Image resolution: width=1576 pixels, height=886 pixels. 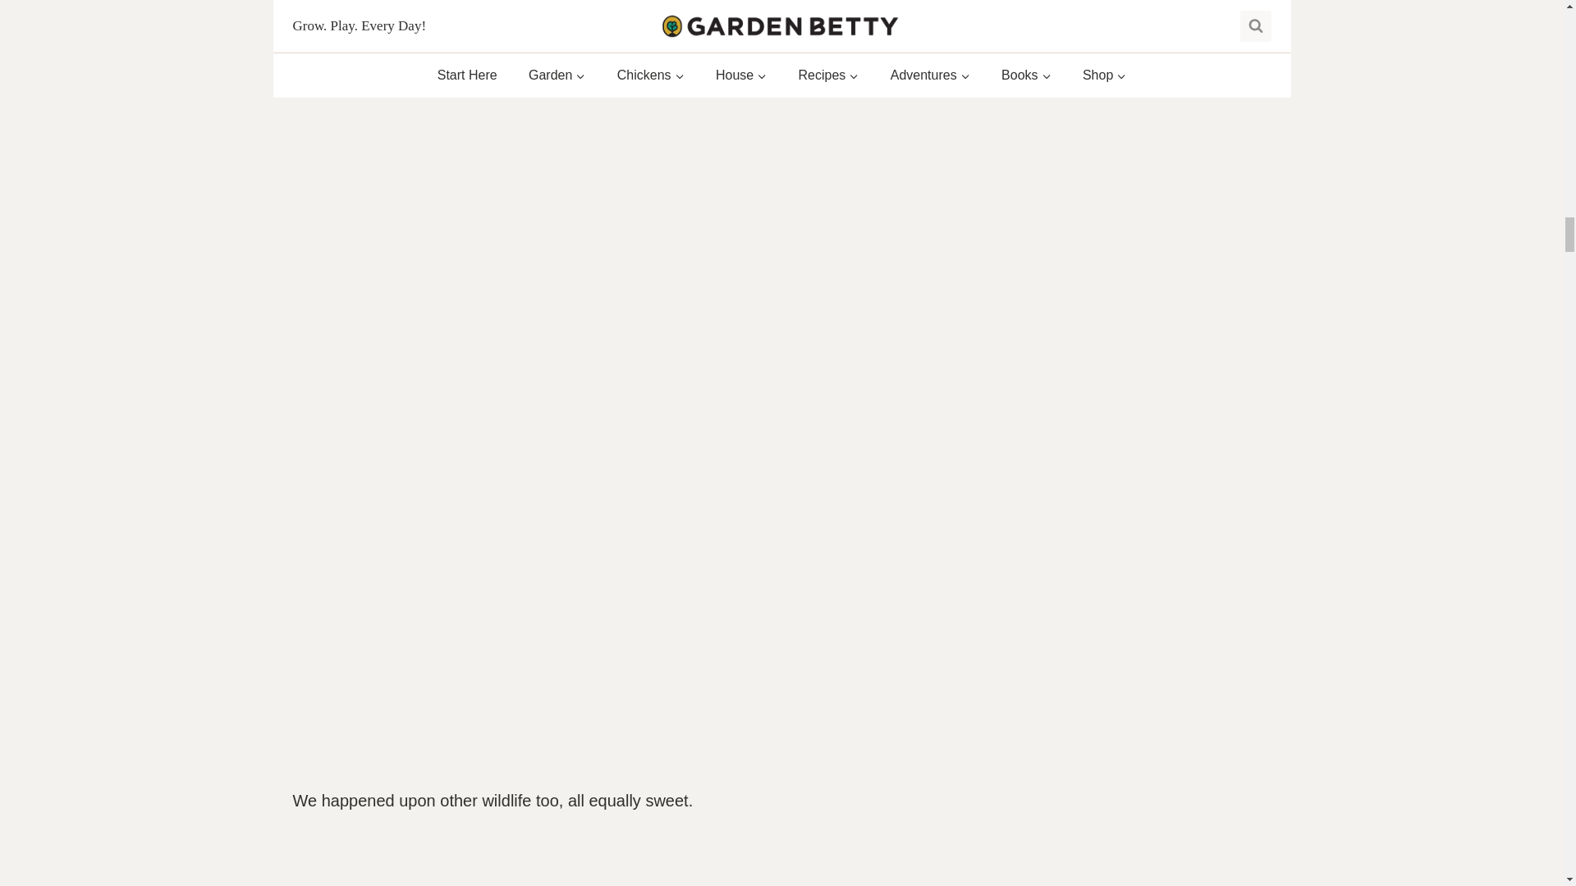 What do you see at coordinates (609, 34) in the screenshot?
I see `Favorite Moments from Pagosa Springs` at bounding box center [609, 34].